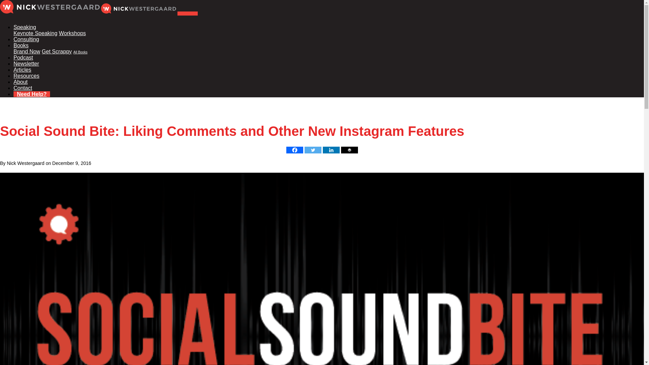 The height and width of the screenshot is (365, 649). What do you see at coordinates (26, 64) in the screenshot?
I see `Newsletter` at bounding box center [26, 64].